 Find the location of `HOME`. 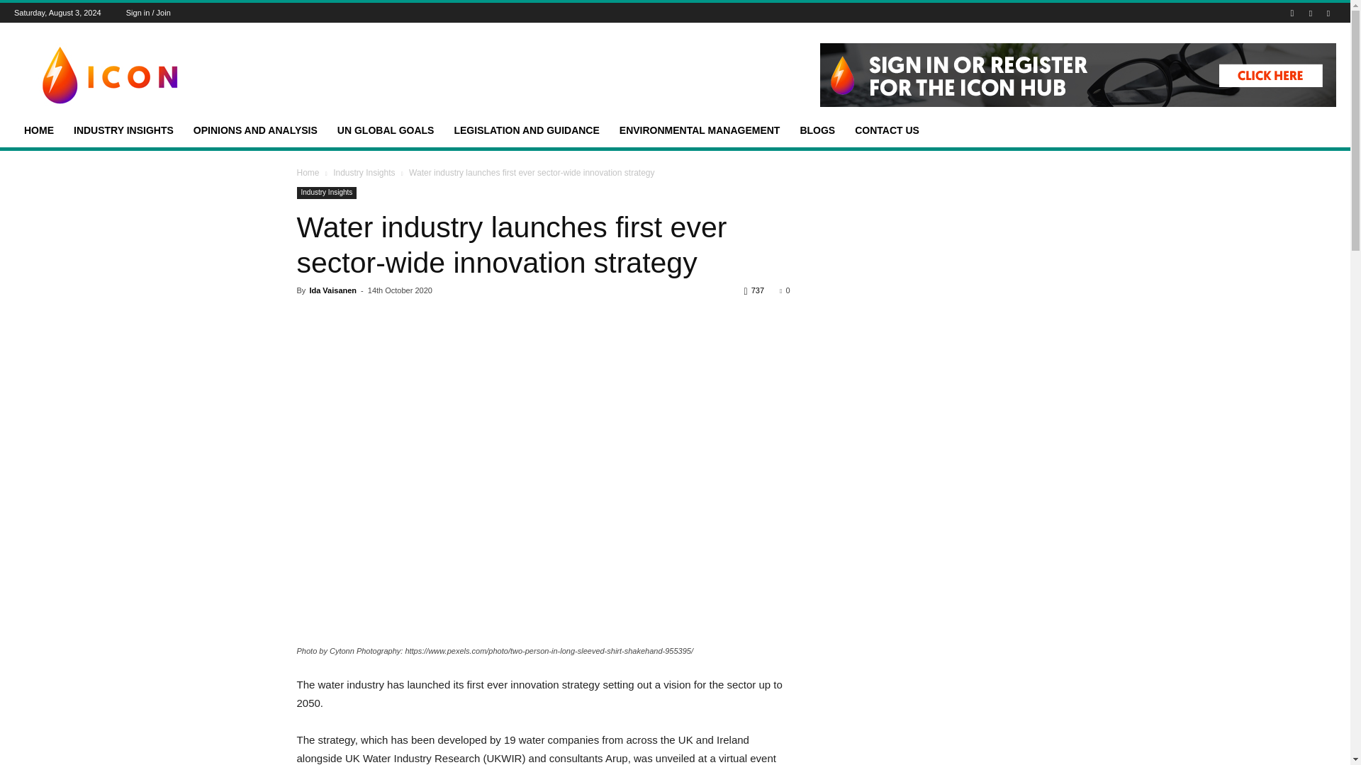

HOME is located at coordinates (38, 130).